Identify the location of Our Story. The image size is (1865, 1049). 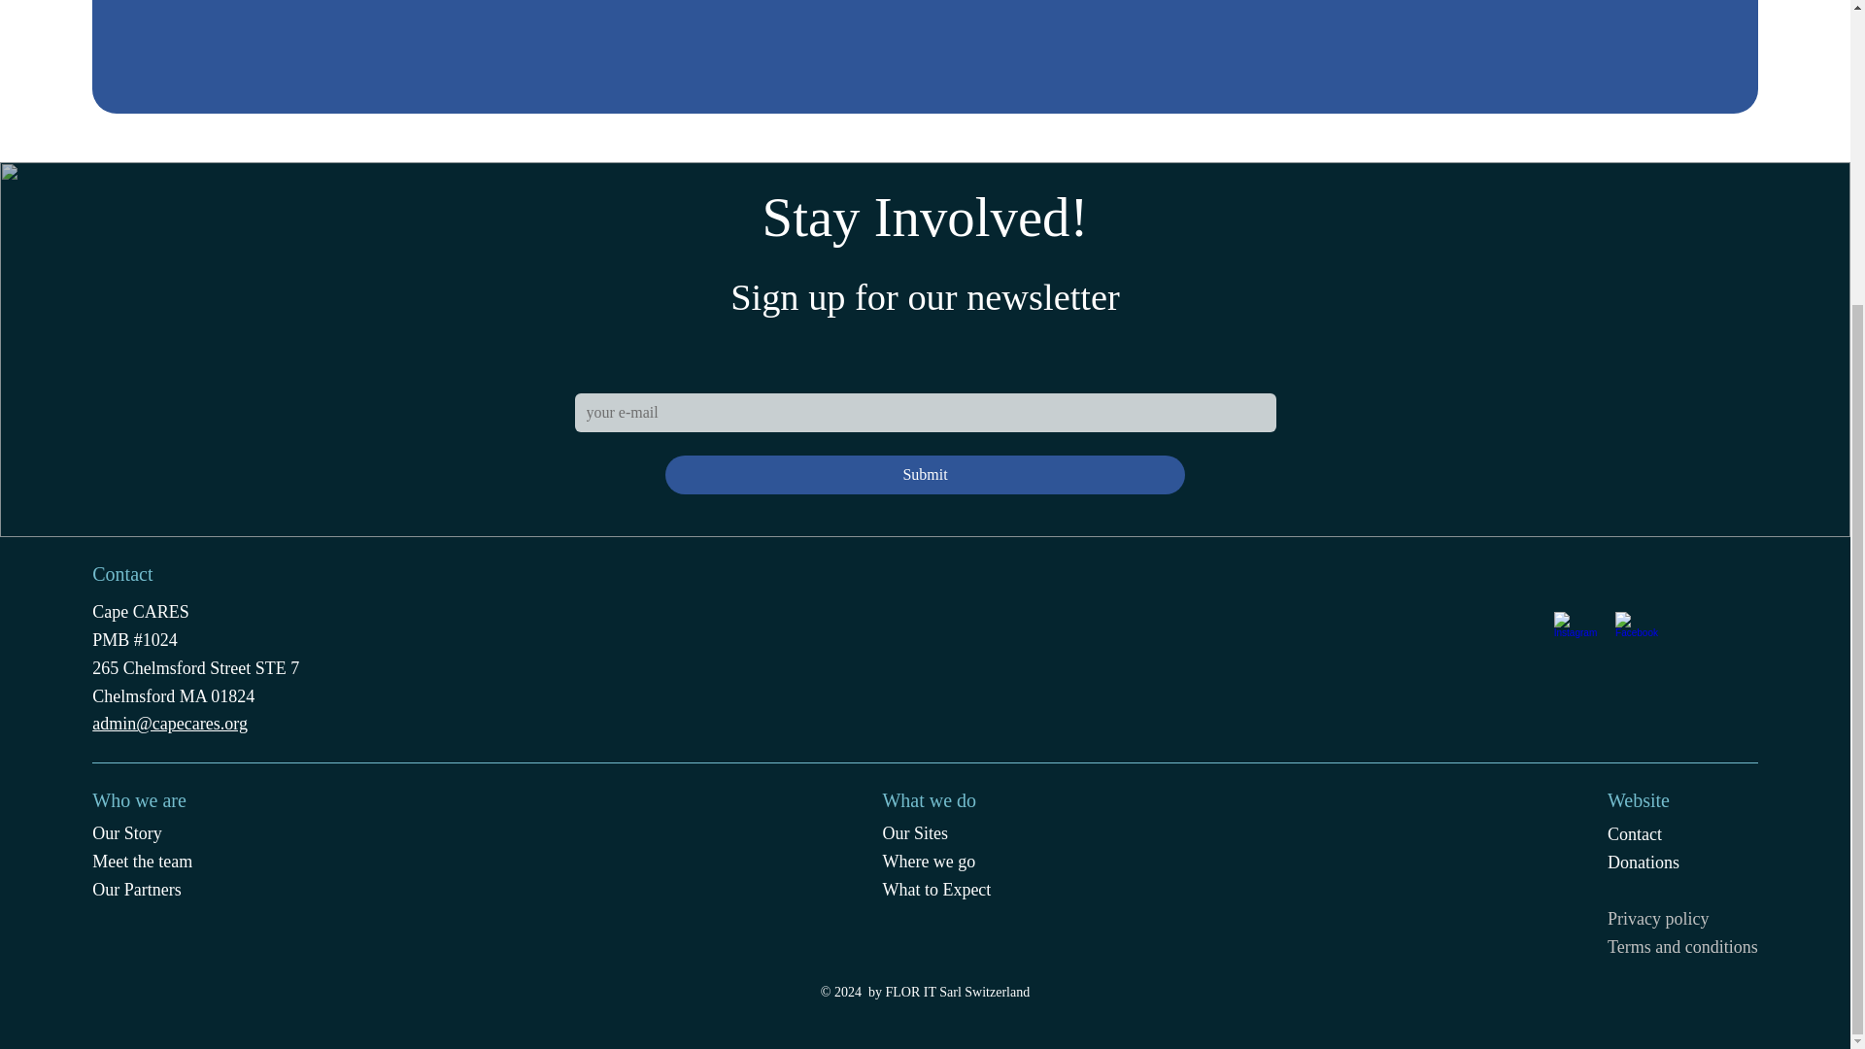
(126, 833).